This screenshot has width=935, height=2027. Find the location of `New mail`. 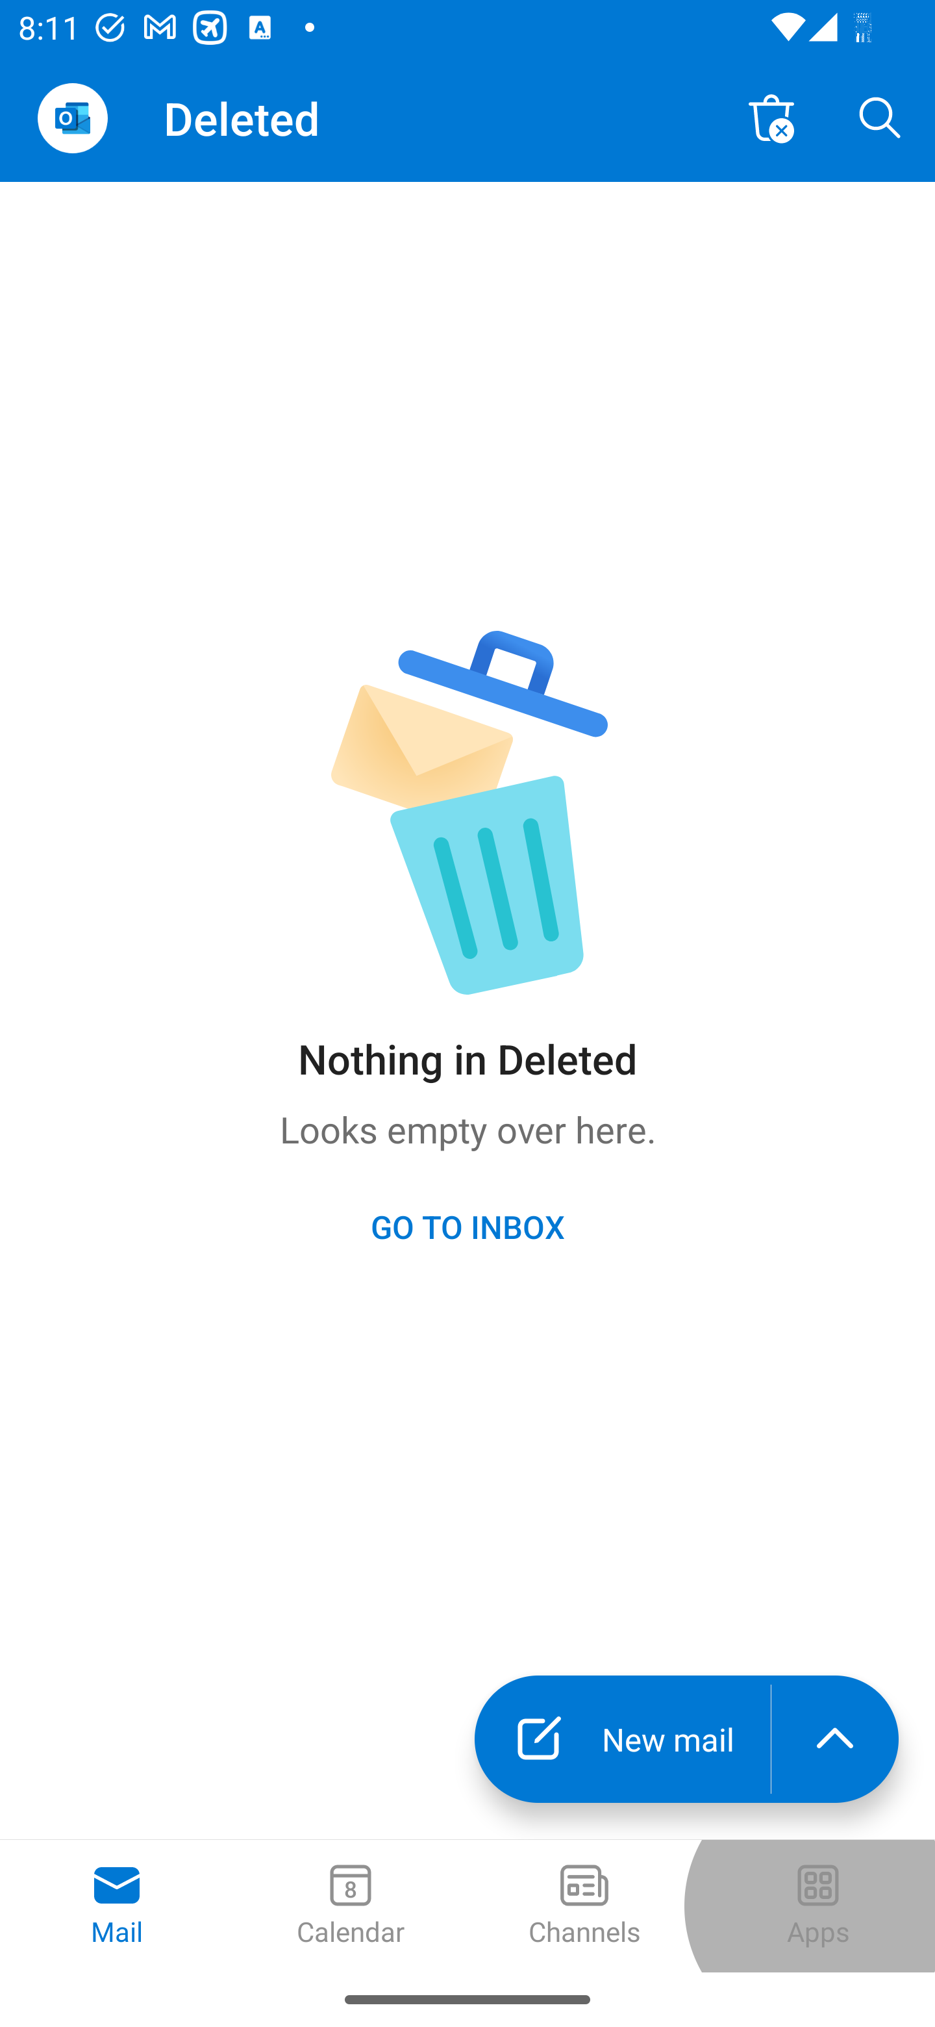

New mail is located at coordinates (622, 1739).